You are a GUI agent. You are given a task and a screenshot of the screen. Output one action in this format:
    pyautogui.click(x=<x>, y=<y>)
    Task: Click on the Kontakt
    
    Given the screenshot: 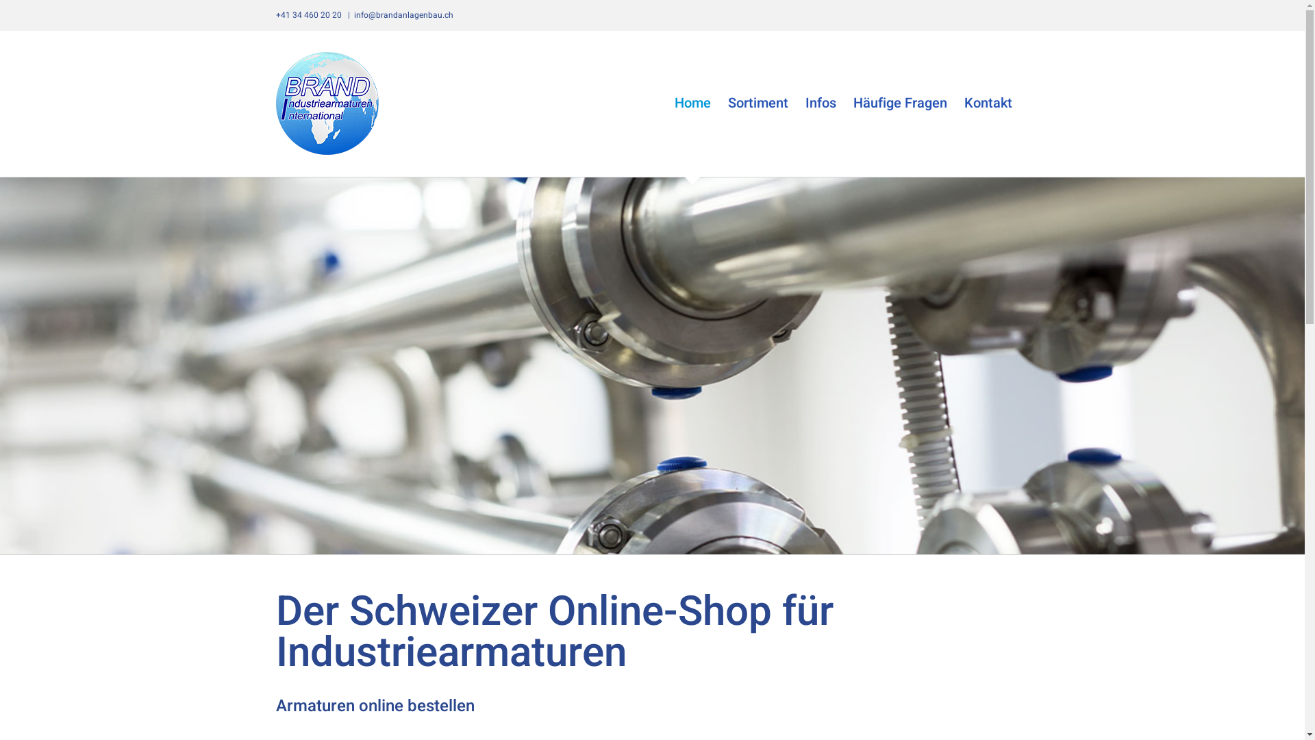 What is the action you would take?
    pyautogui.click(x=988, y=103)
    